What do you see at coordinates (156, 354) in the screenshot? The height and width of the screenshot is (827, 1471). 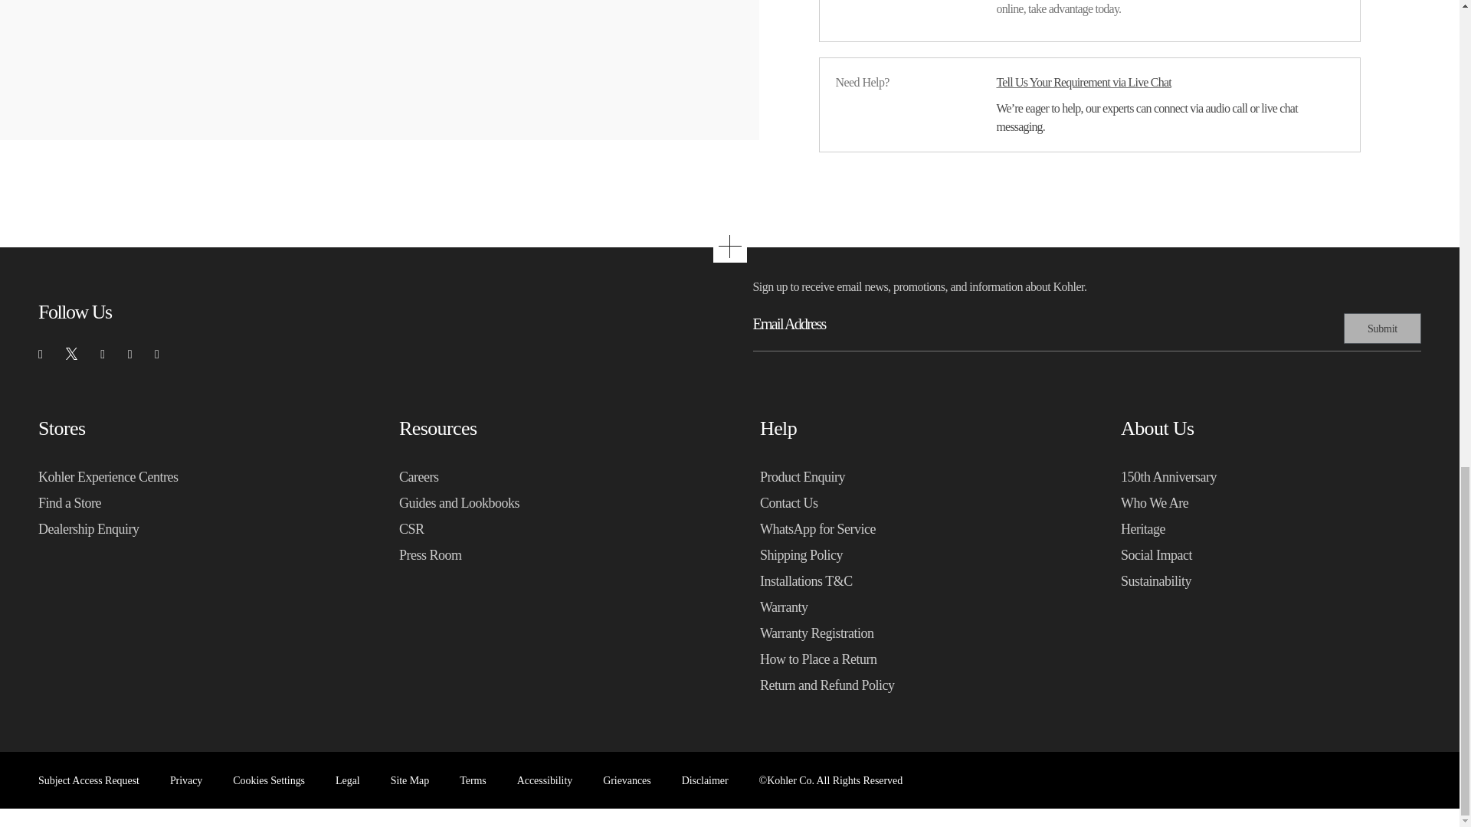 I see `LinkedIn` at bounding box center [156, 354].